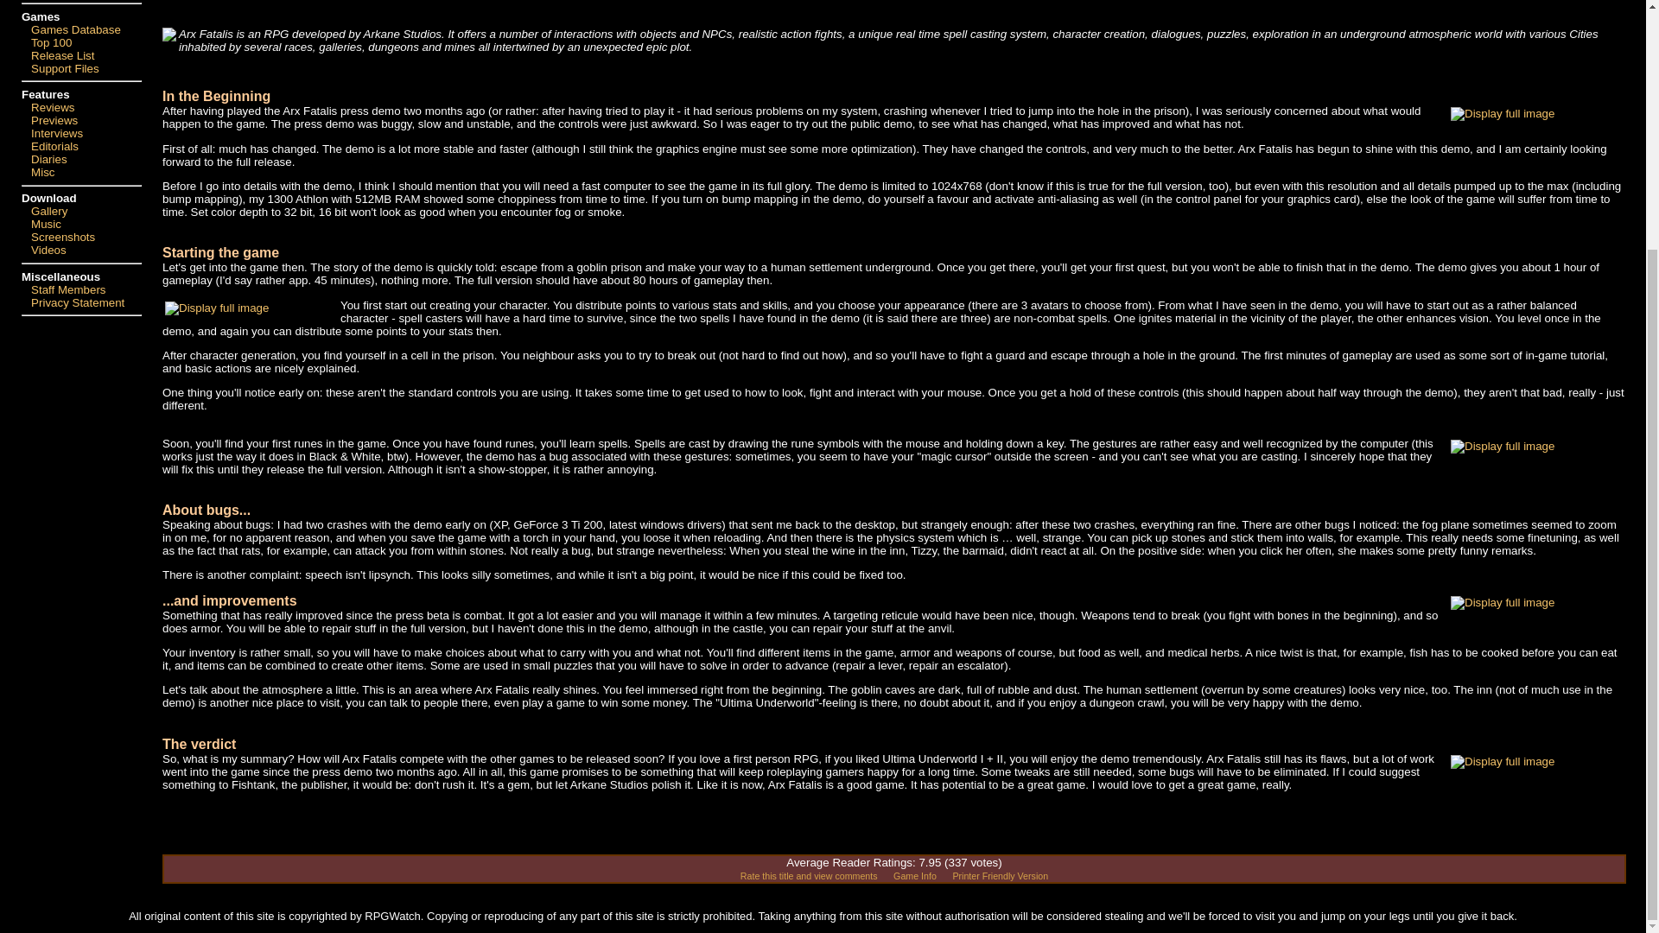 Image resolution: width=1659 pixels, height=933 pixels. What do you see at coordinates (78, 302) in the screenshot?
I see `Privacy Statement` at bounding box center [78, 302].